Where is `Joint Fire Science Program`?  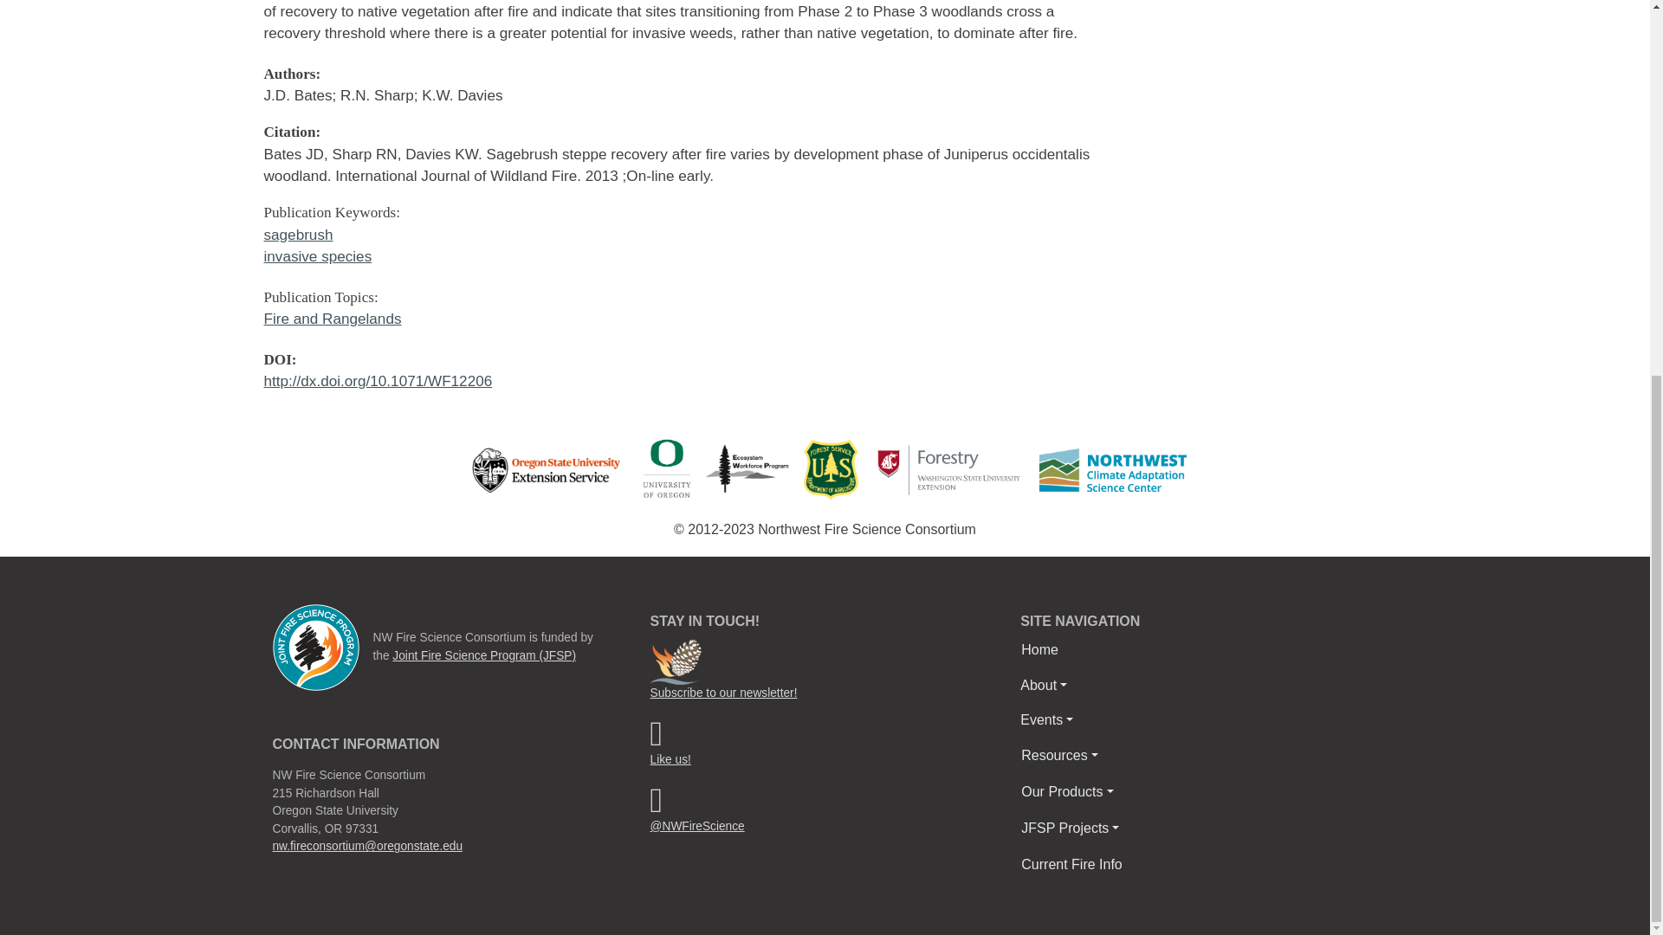
Joint Fire Science Program is located at coordinates (315, 646).